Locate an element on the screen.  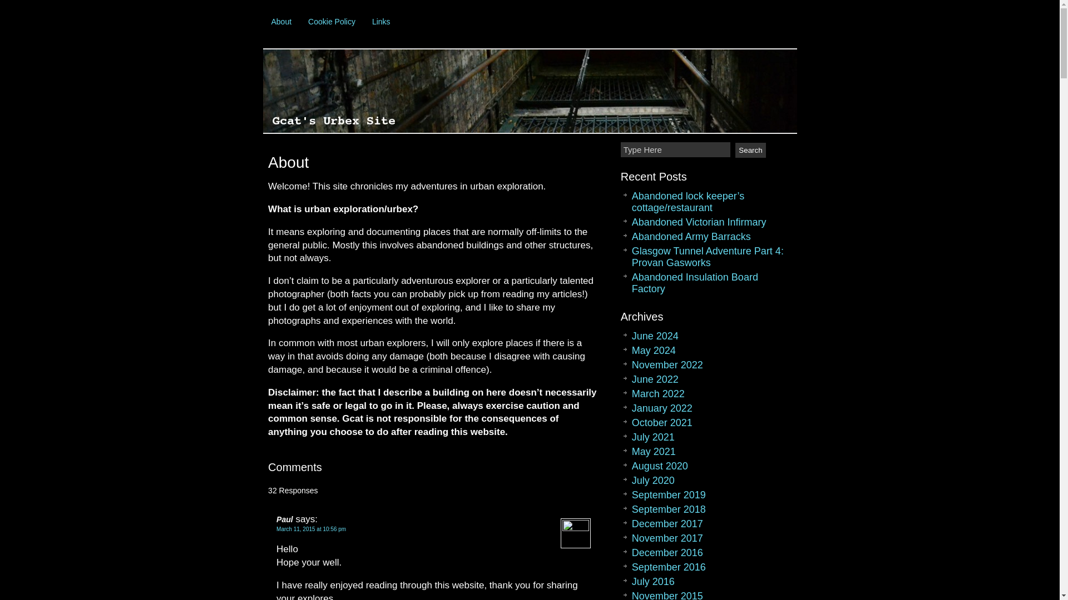
Search is located at coordinates (750, 150).